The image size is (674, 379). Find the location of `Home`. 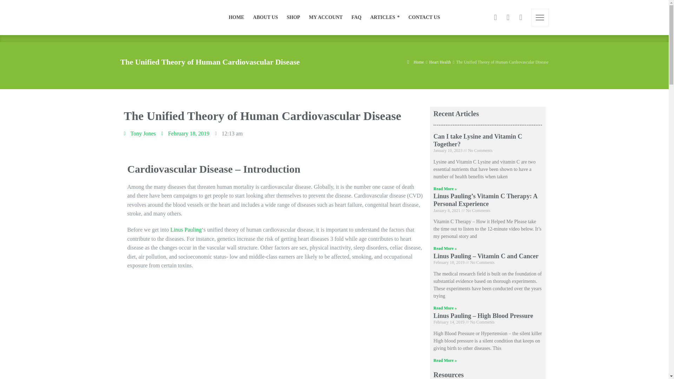

Home is located at coordinates (415, 62).